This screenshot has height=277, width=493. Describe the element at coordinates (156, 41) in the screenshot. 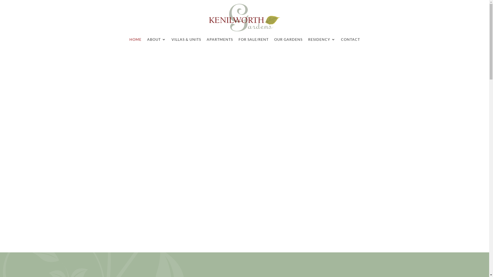

I see `ABOUT` at that location.